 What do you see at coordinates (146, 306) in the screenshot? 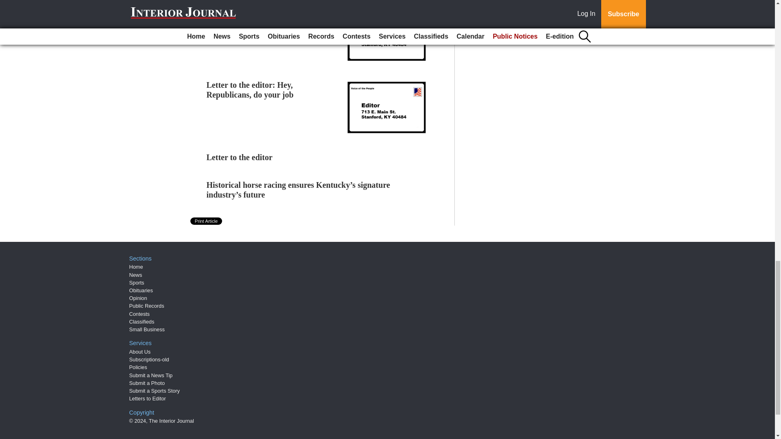
I see `Public Records` at bounding box center [146, 306].